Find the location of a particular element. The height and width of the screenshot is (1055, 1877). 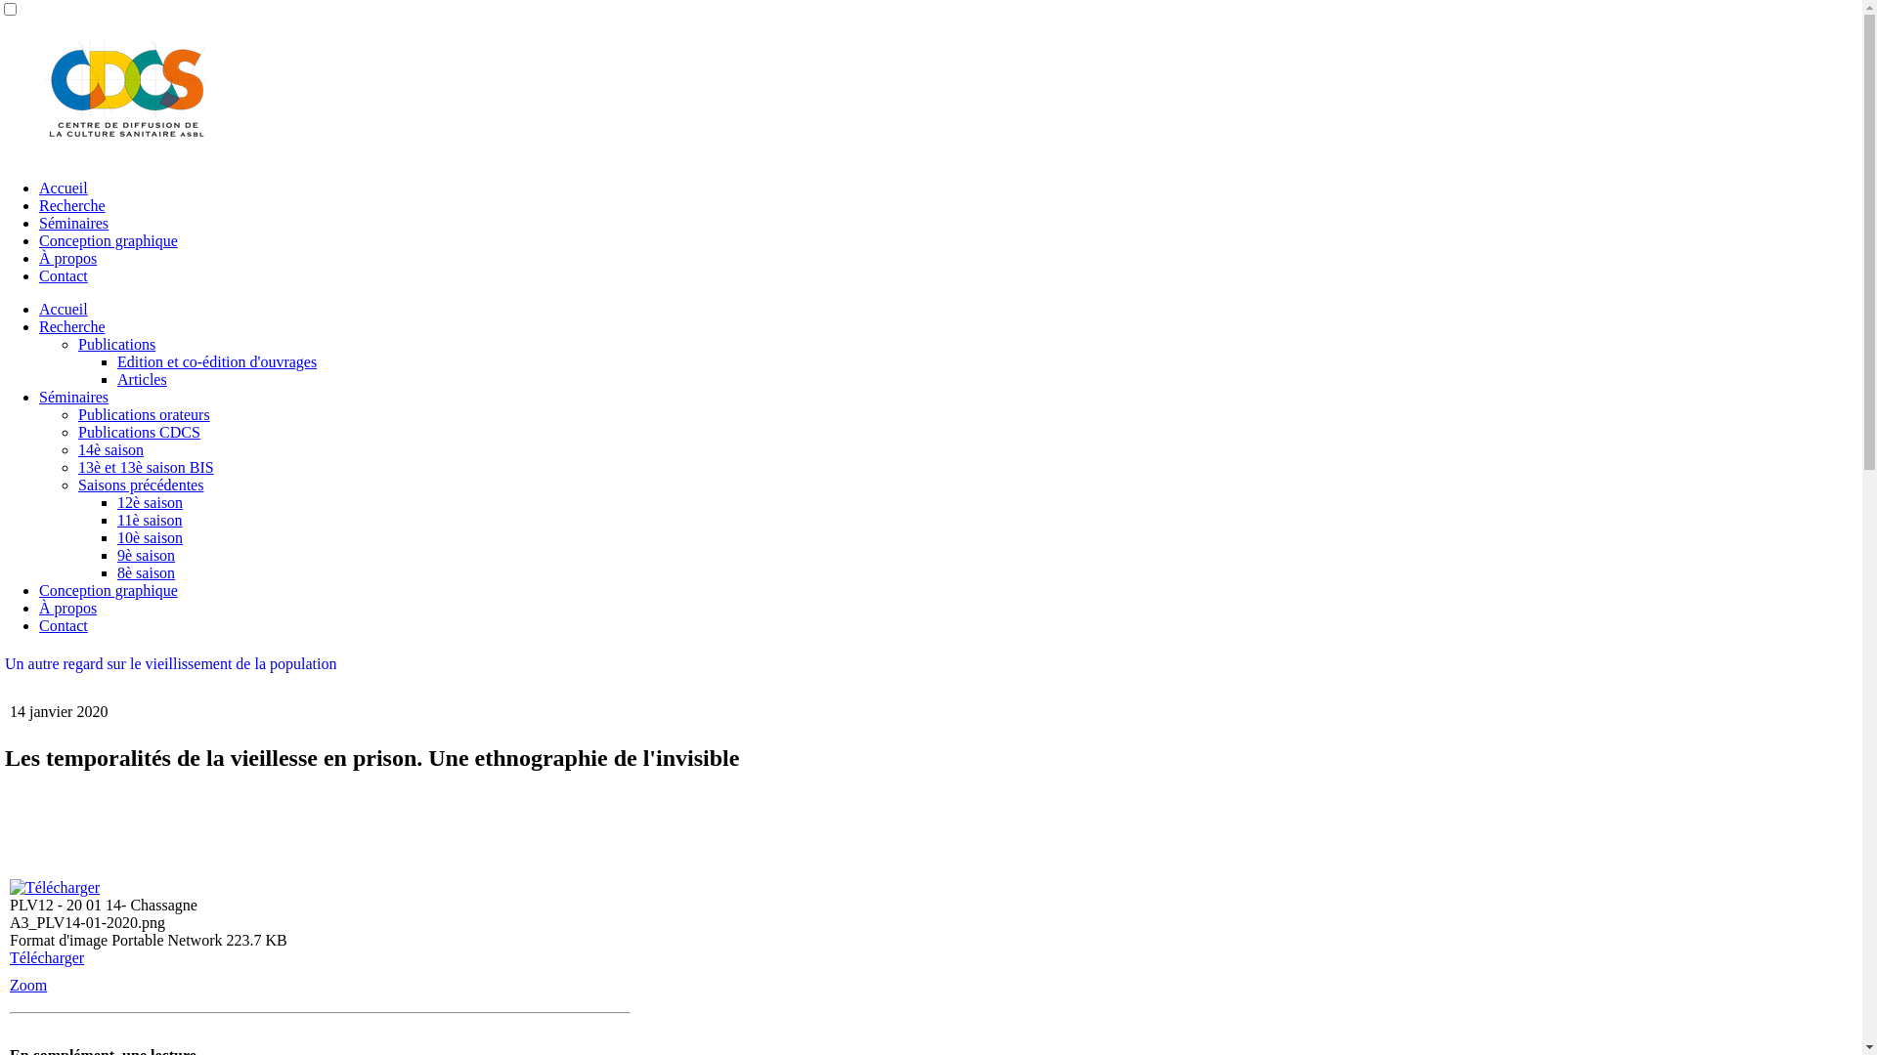

Contact is located at coordinates (64, 275).